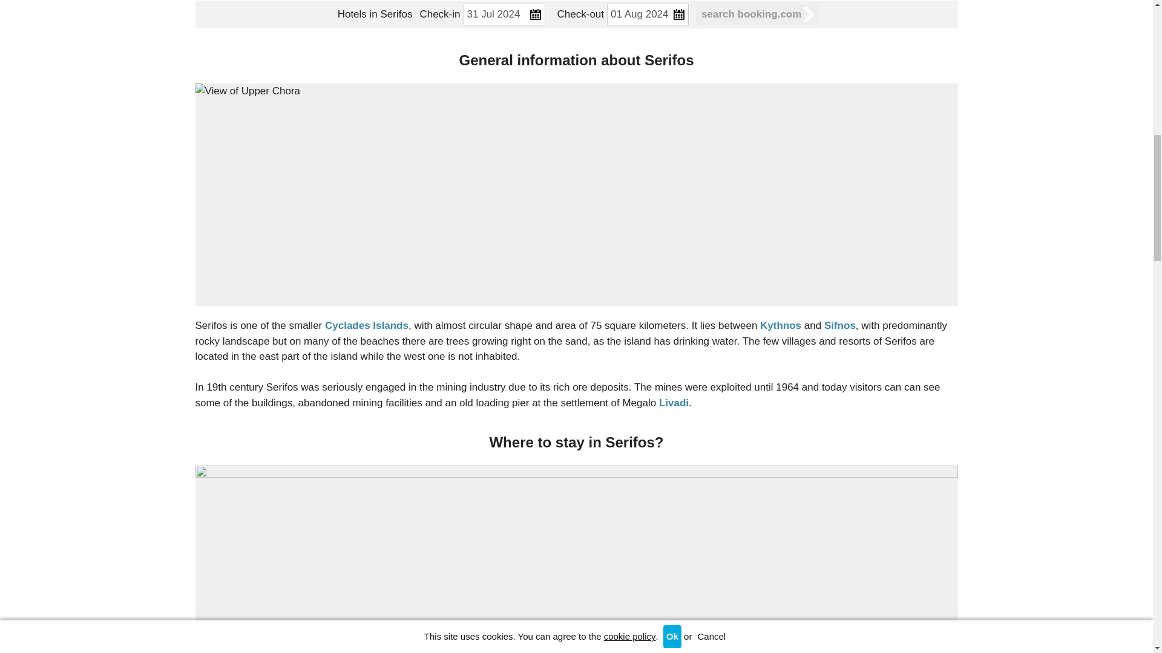  What do you see at coordinates (781, 325) in the screenshot?
I see `Kythnos` at bounding box center [781, 325].